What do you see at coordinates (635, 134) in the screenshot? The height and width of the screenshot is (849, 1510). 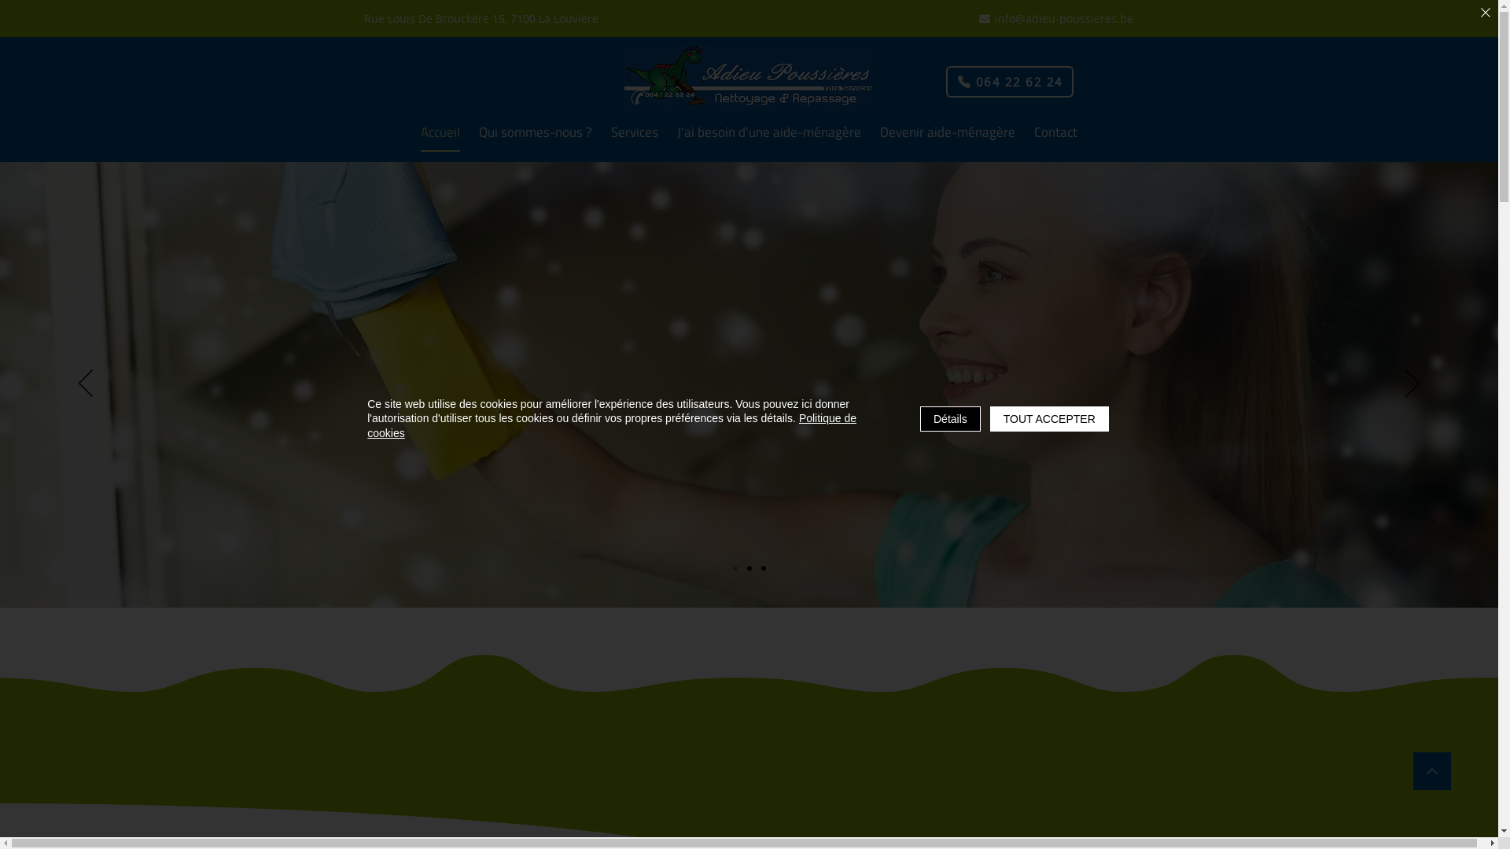 I see `Services` at bounding box center [635, 134].